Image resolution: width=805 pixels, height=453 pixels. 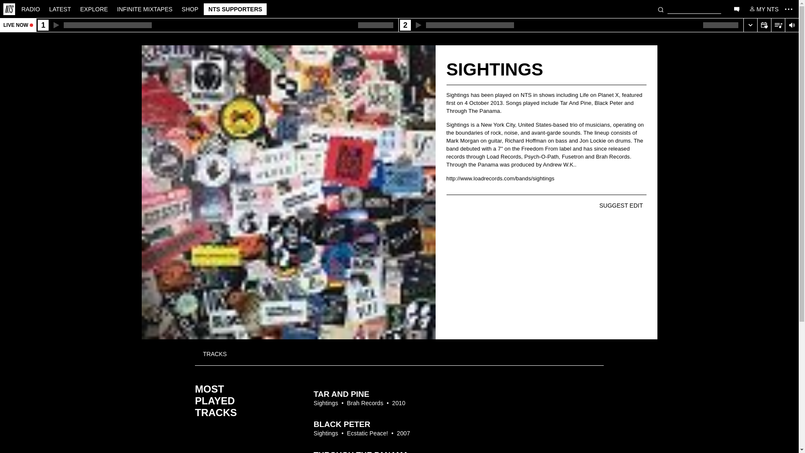 What do you see at coordinates (763, 8) in the screenshot?
I see `MY NTS` at bounding box center [763, 8].